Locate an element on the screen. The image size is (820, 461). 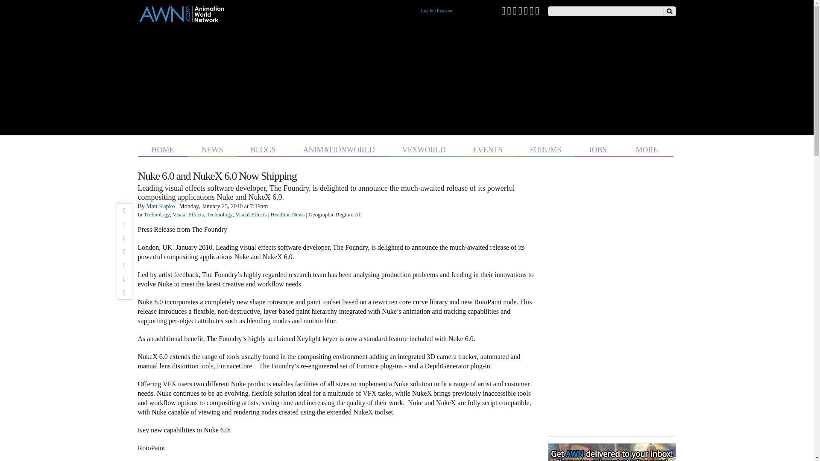
Technology is located at coordinates (220, 214).